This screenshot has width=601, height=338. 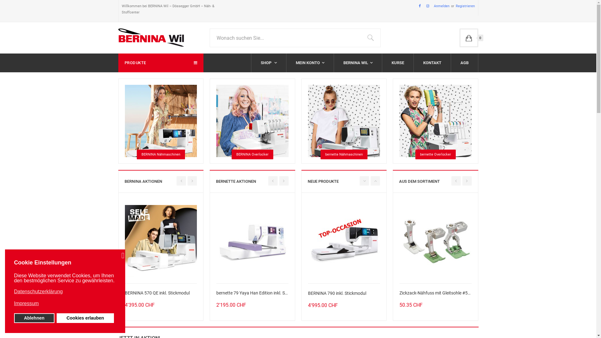 What do you see at coordinates (462, 6) in the screenshot?
I see `Registrieren` at bounding box center [462, 6].